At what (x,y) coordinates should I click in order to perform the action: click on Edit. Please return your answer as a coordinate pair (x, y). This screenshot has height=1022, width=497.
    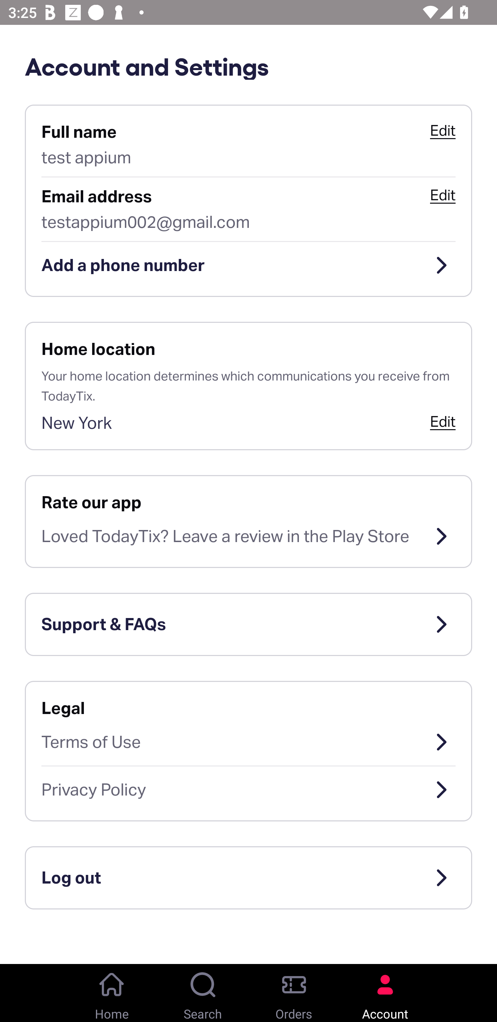
    Looking at the image, I should click on (442, 195).